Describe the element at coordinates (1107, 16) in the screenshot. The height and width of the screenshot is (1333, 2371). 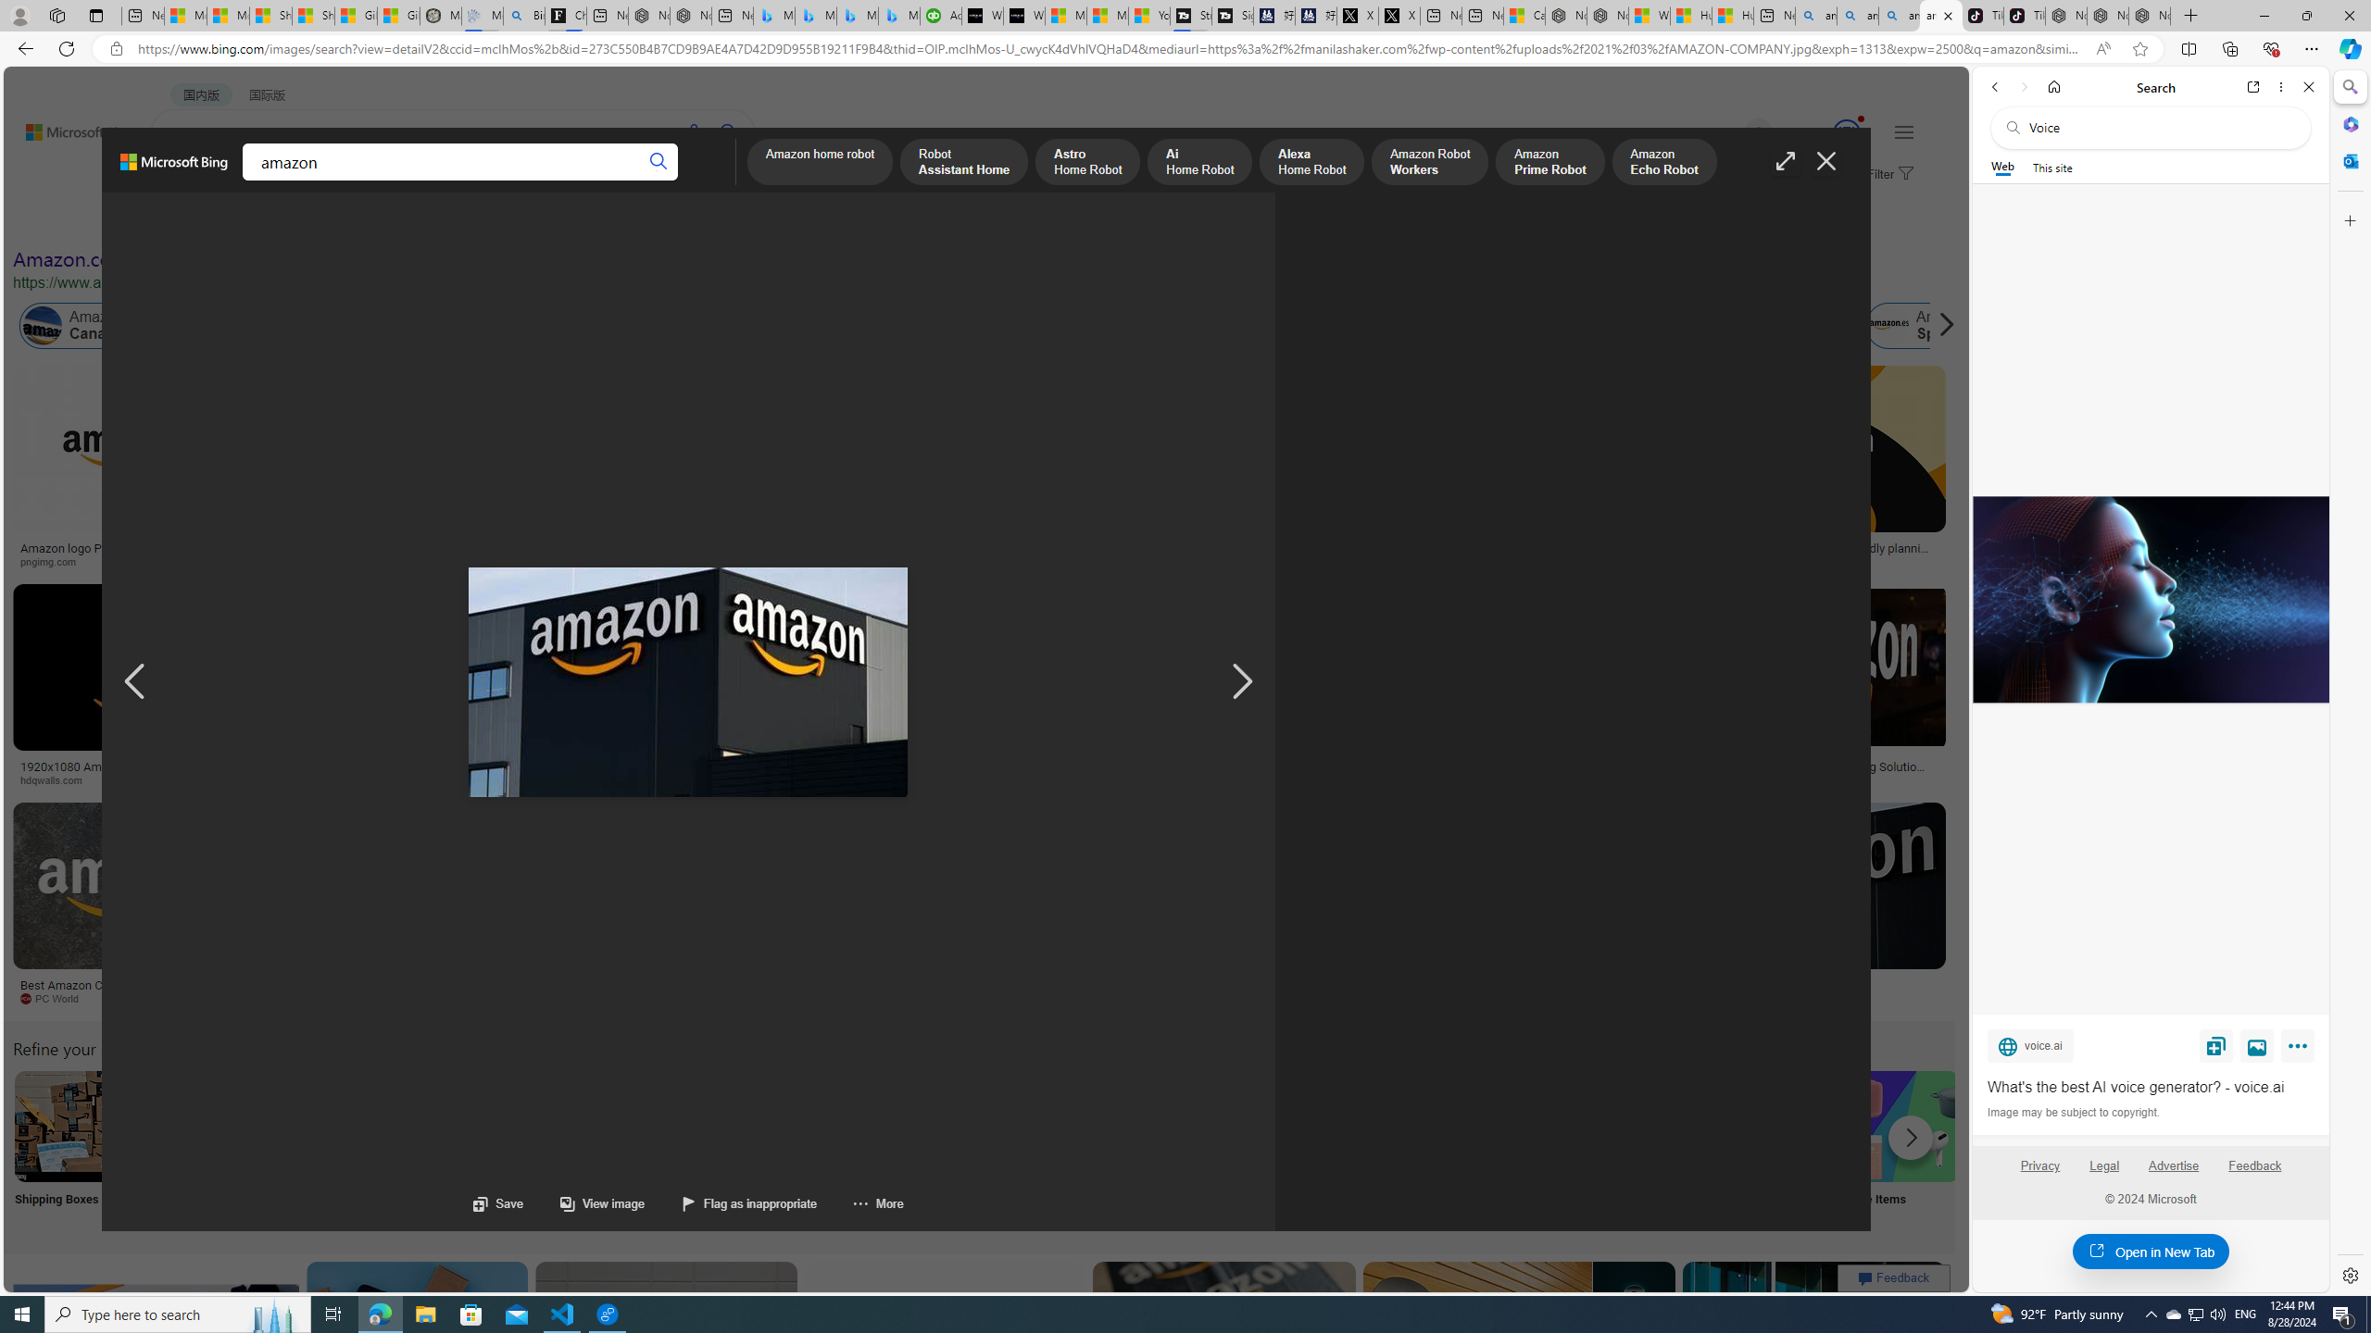
I see `Microsoft Start` at that location.